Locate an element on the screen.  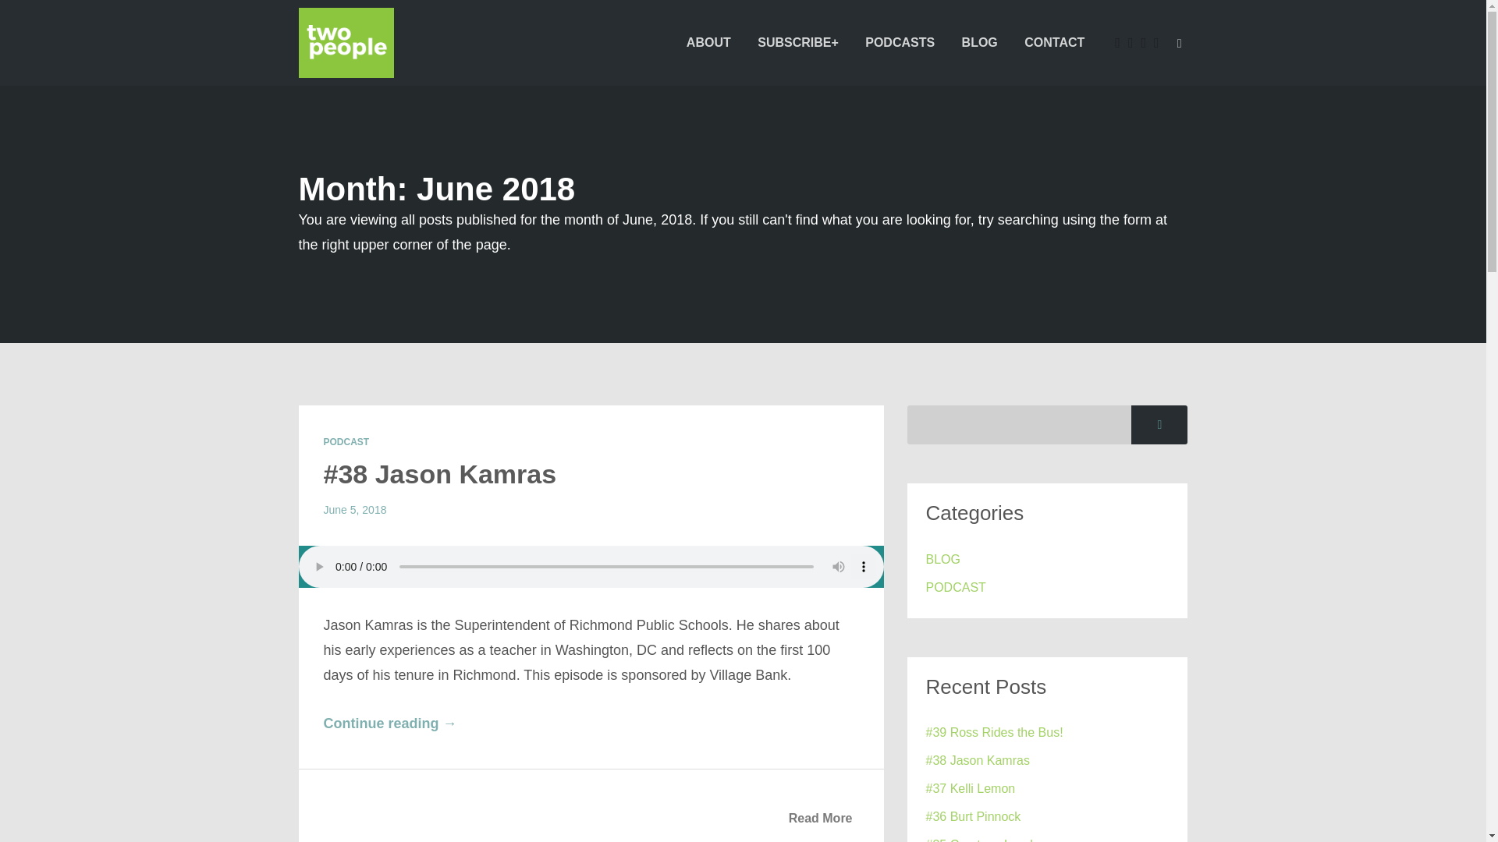
CONTACT is located at coordinates (1054, 42).